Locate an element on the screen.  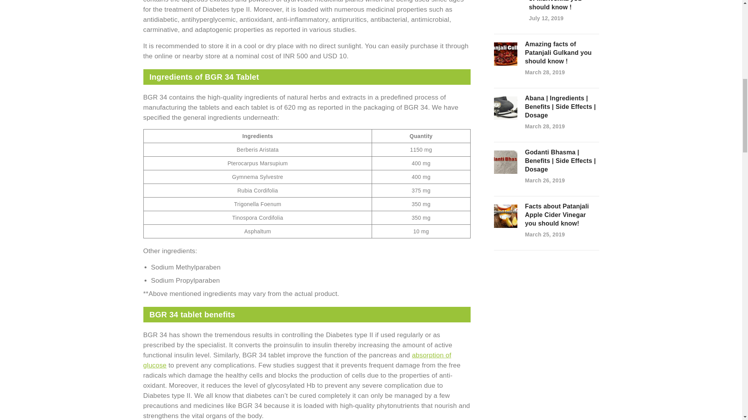
Astonishing facts of Murivenna you should know ! is located at coordinates (564, 6).